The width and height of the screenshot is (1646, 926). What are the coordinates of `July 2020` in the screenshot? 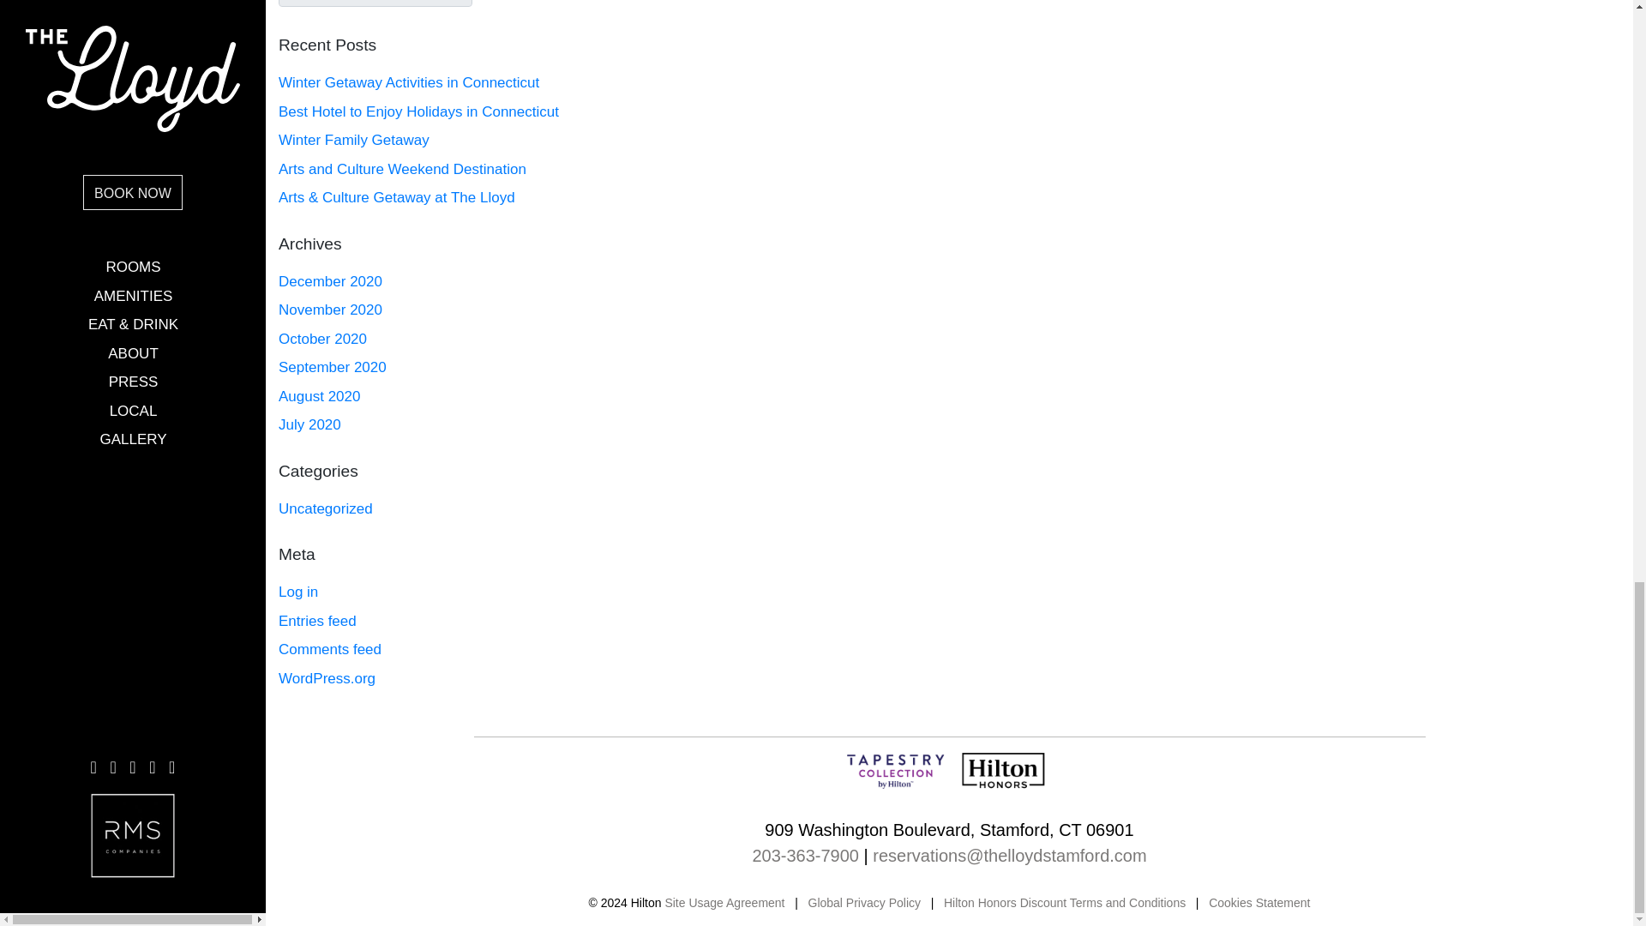 It's located at (494, 425).